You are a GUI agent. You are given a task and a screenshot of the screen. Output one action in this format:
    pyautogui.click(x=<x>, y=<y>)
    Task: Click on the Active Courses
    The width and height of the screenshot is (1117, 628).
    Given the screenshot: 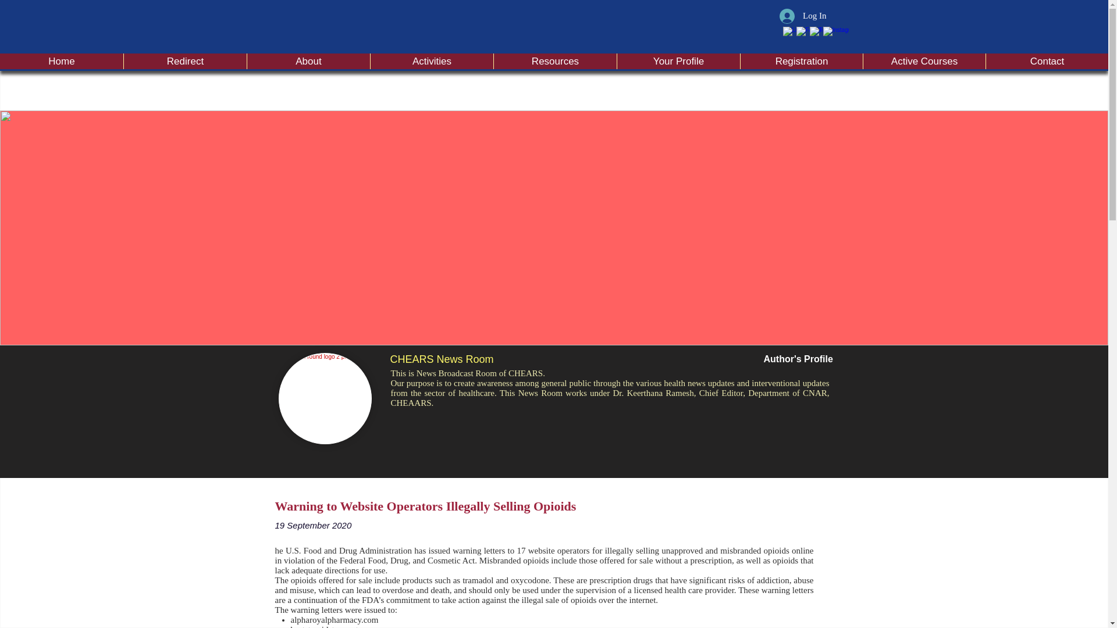 What is the action you would take?
    pyautogui.click(x=924, y=60)
    